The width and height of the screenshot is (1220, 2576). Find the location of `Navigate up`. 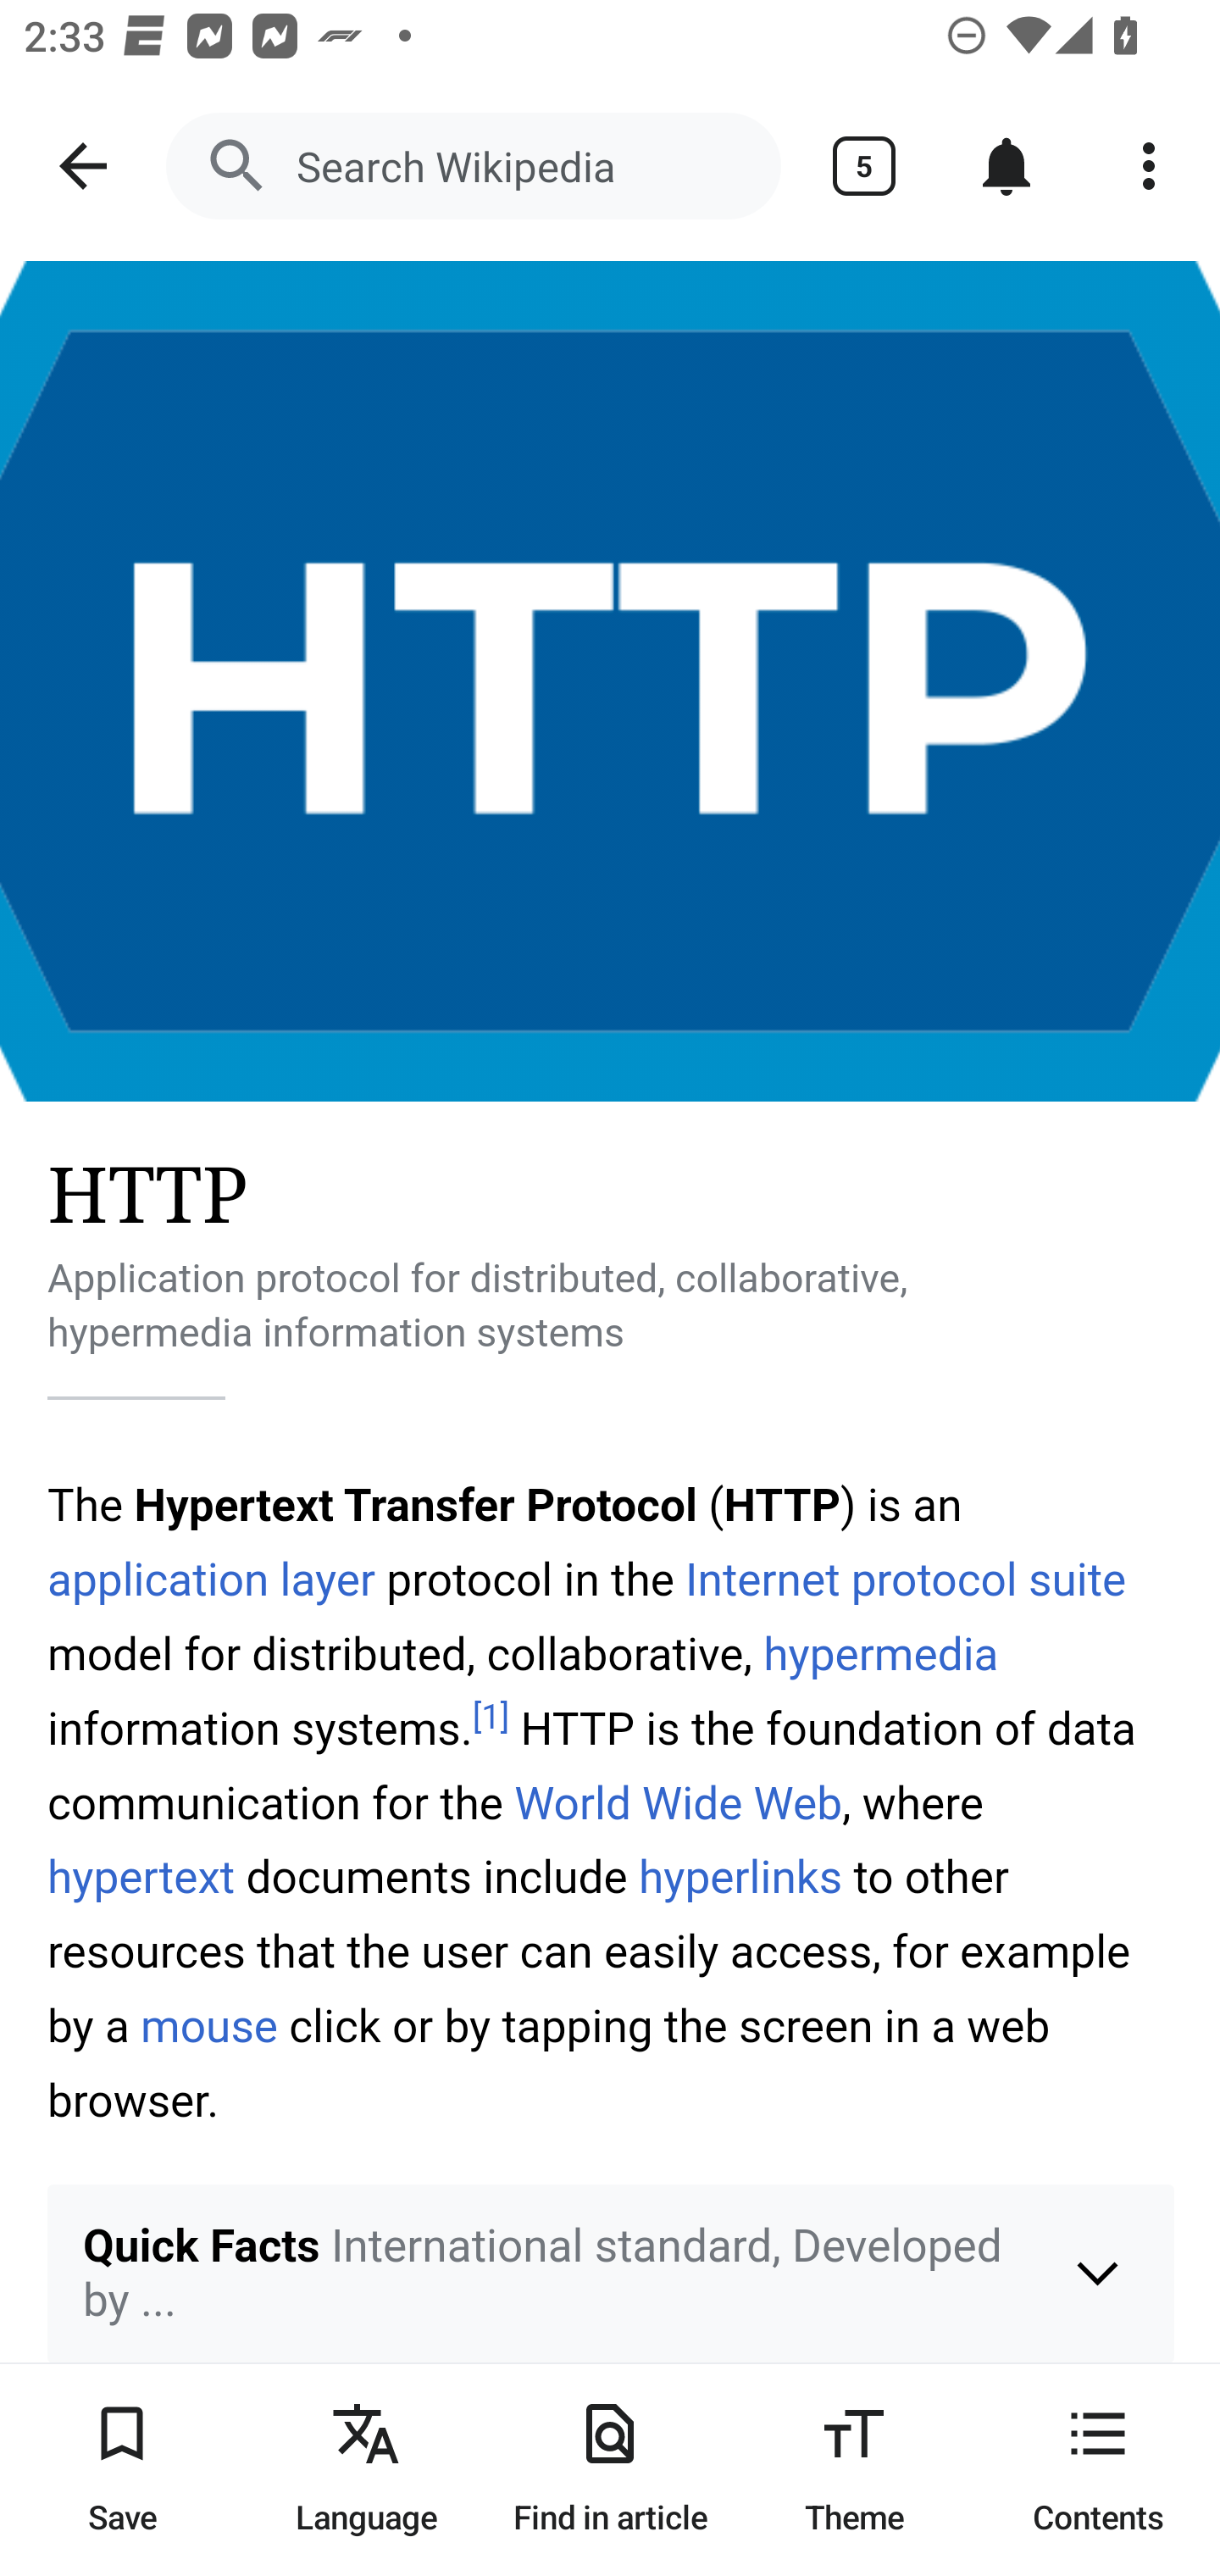

Navigate up is located at coordinates (83, 166).